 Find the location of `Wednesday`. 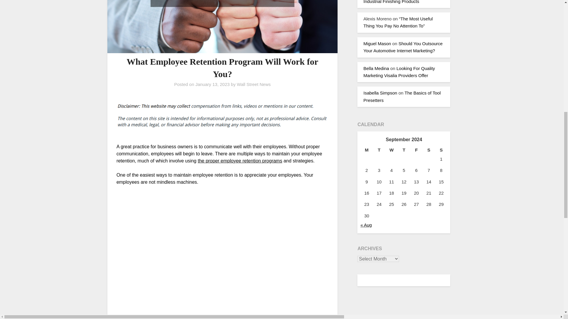

Wednesday is located at coordinates (391, 150).